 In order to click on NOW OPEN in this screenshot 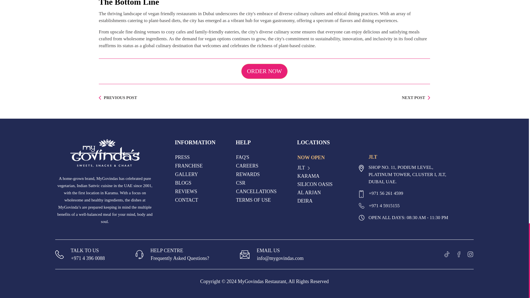, I will do `click(311, 158)`.